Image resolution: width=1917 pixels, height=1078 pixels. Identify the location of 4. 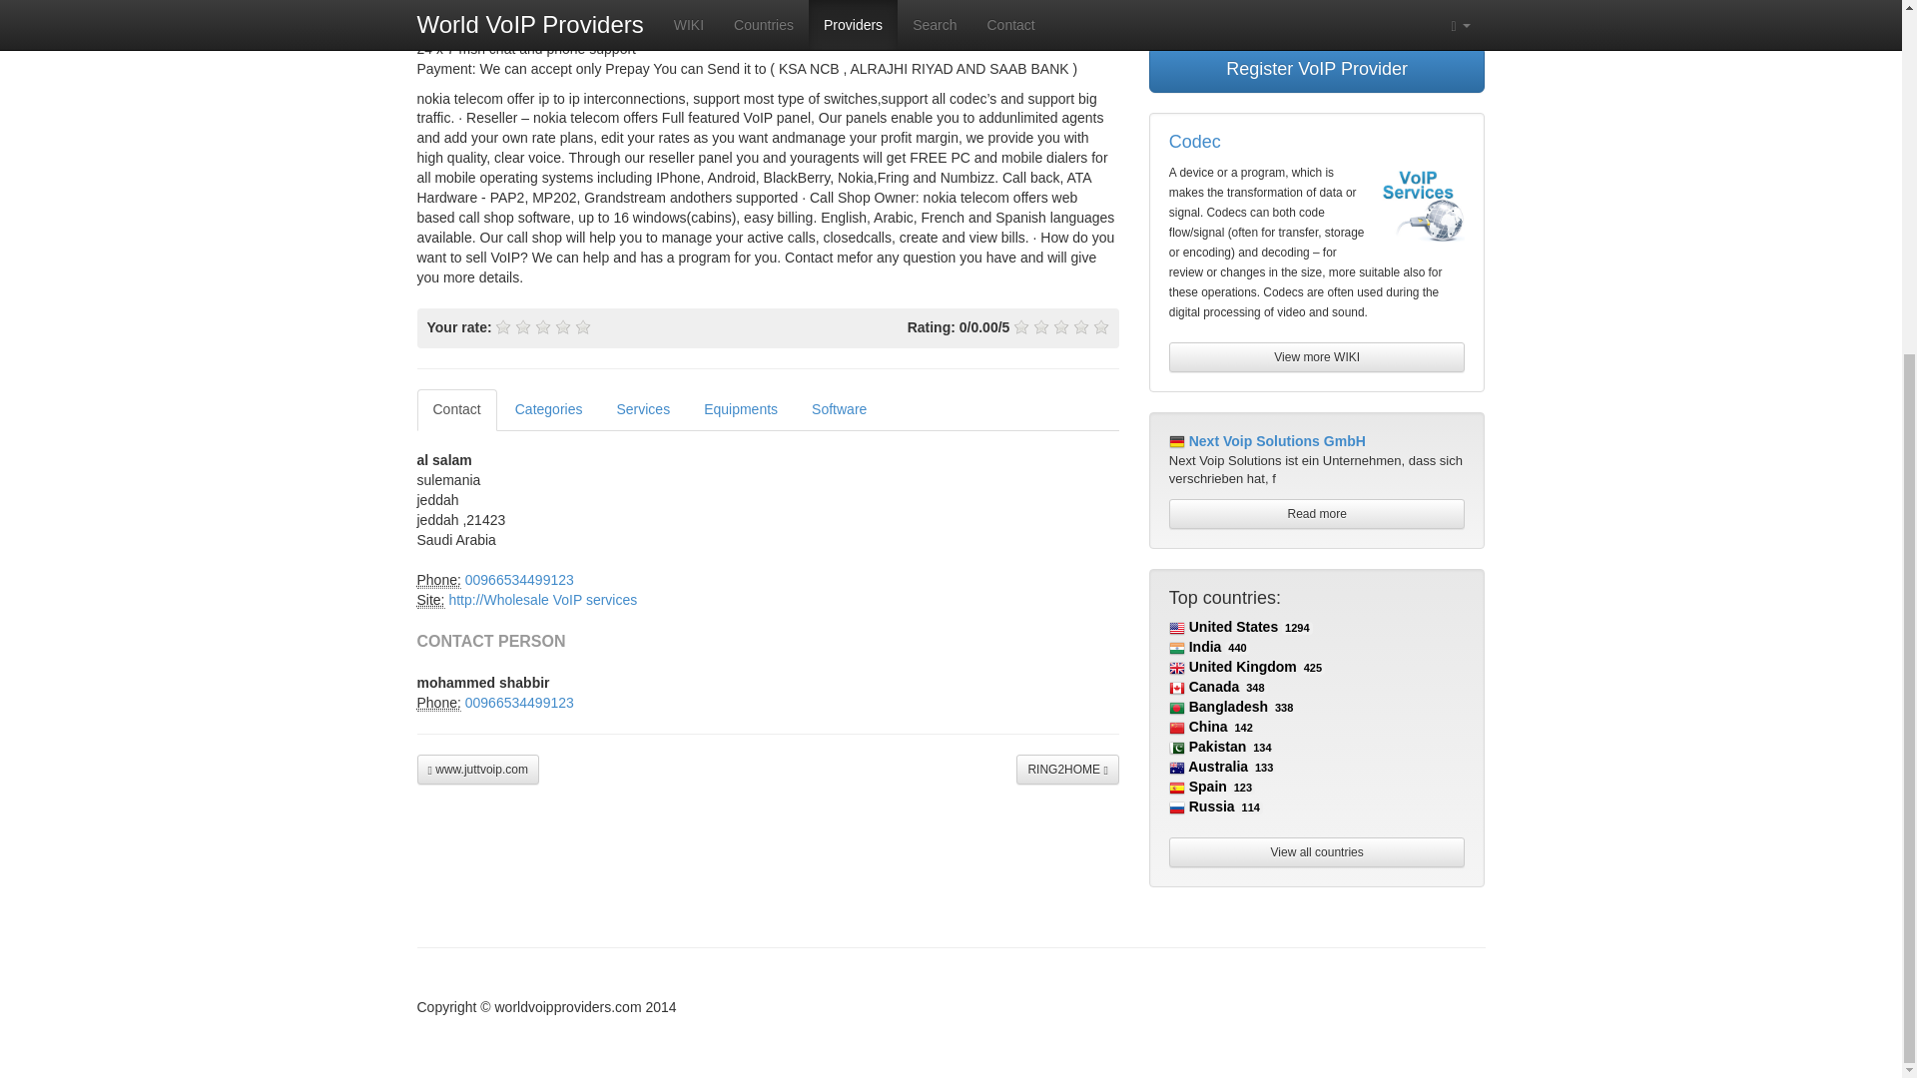
(563, 326).